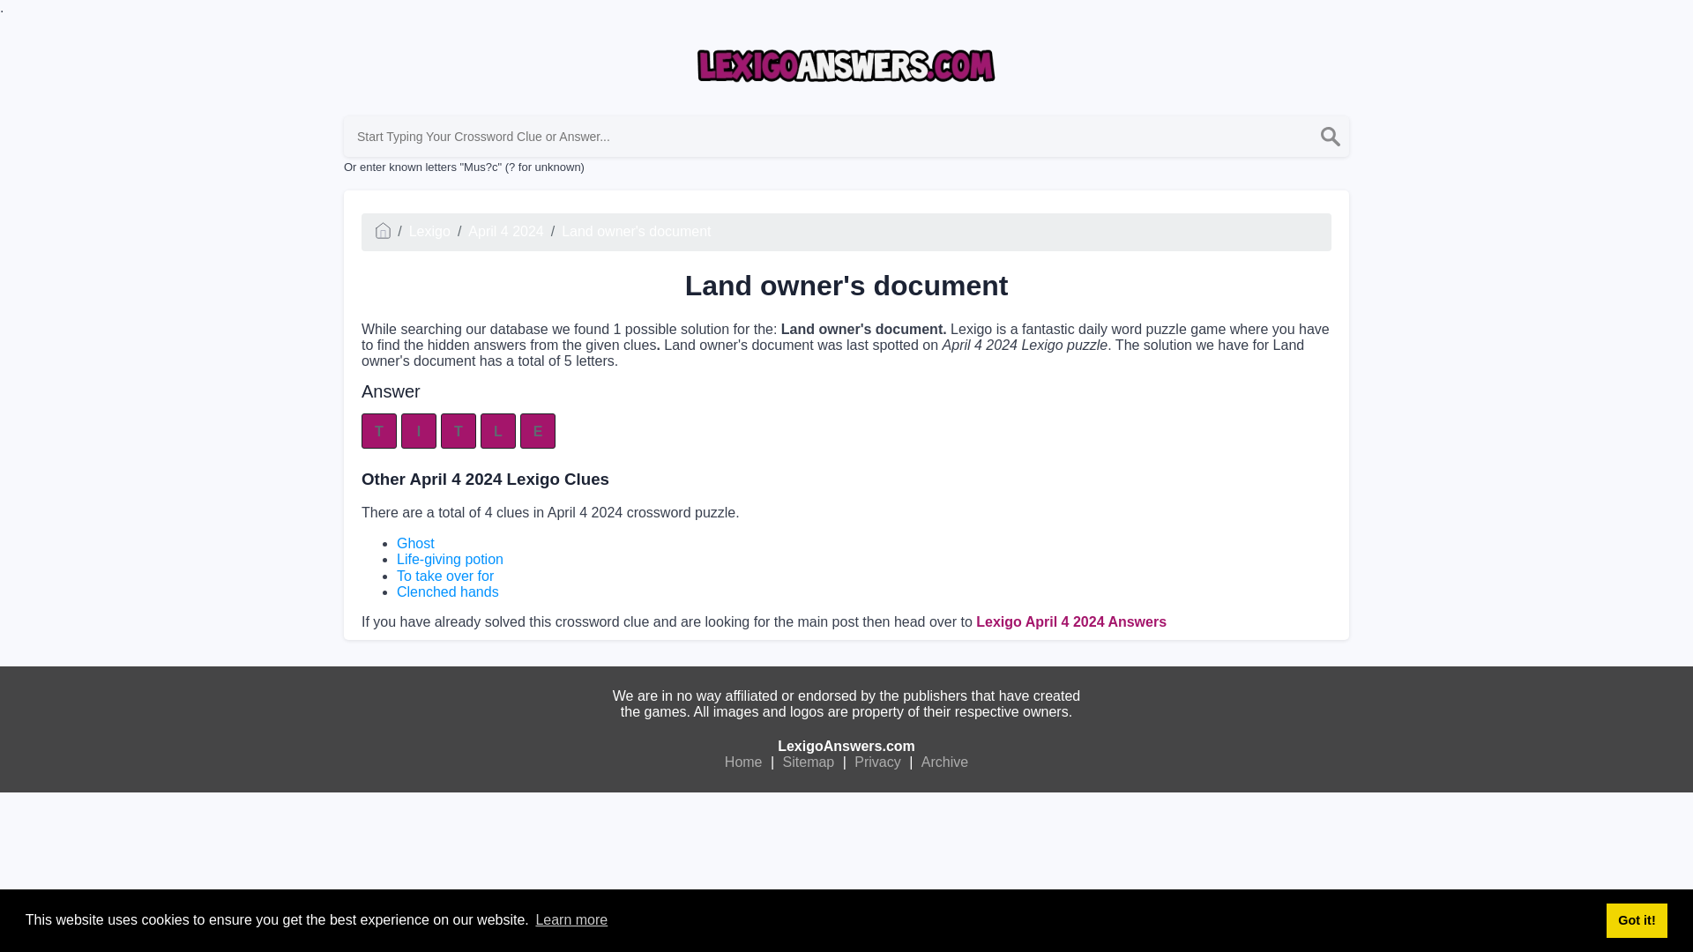  Describe the element at coordinates (846, 746) in the screenshot. I see `LexigoAnswers.com` at that location.